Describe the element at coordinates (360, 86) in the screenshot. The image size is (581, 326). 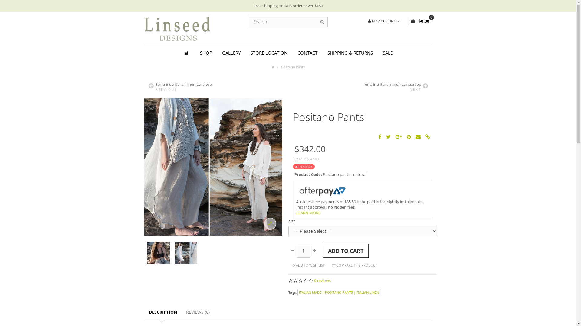
I see `Terra Blu Italian linen Larissa top
NEXT` at that location.